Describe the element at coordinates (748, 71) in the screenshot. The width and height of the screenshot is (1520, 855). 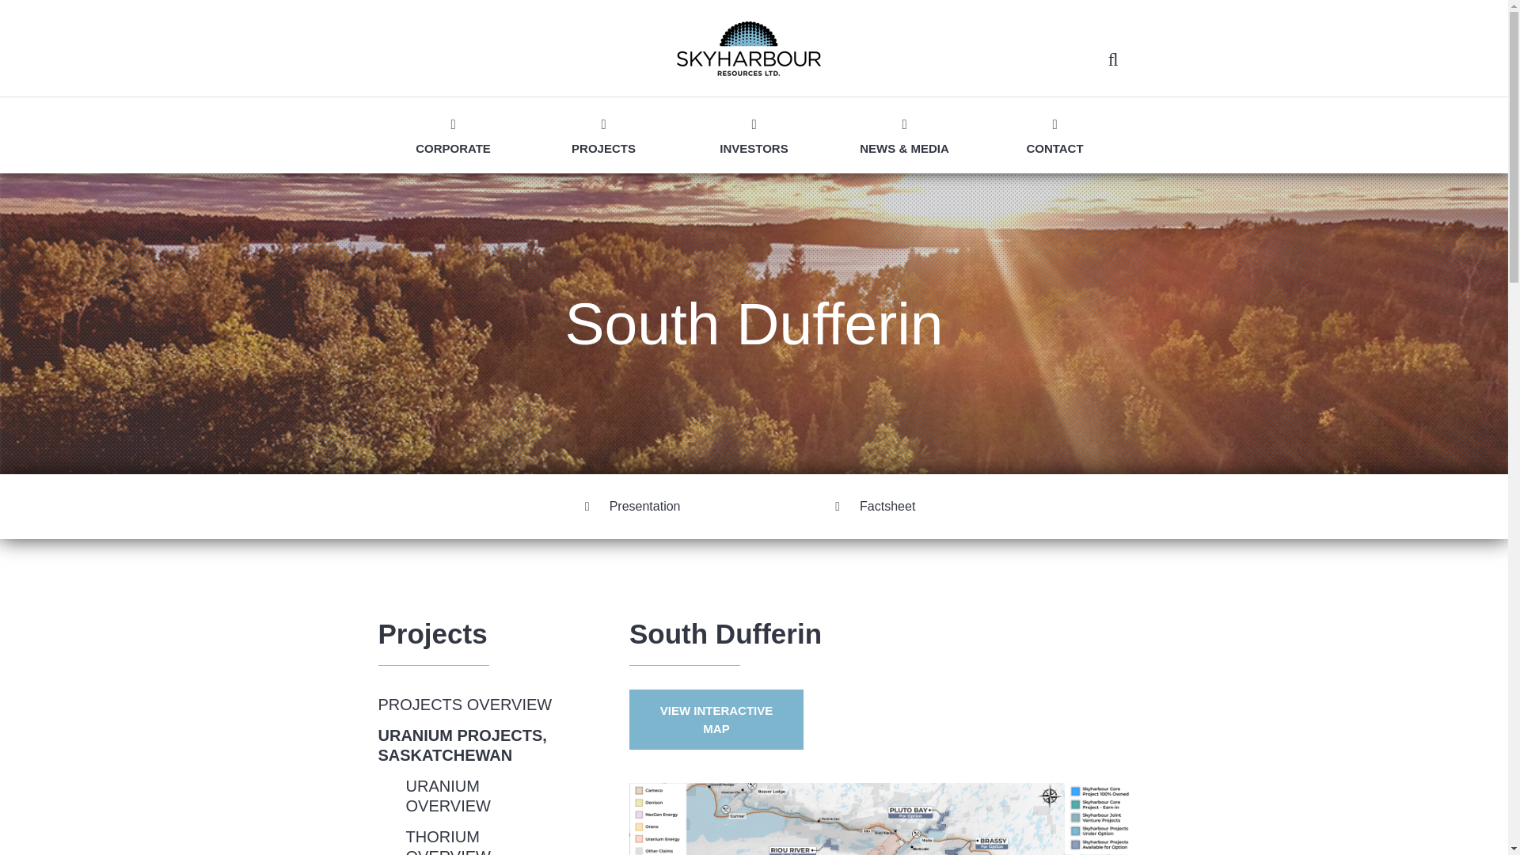
I see `skyharbourltd.com` at that location.